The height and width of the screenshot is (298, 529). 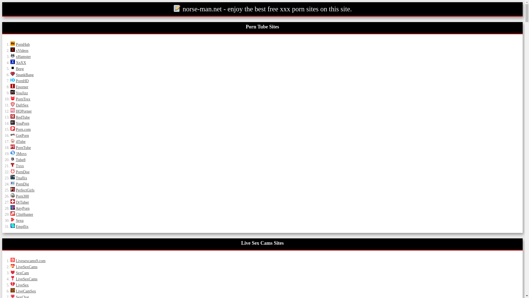 I want to click on XnXX, so click(x=21, y=63).